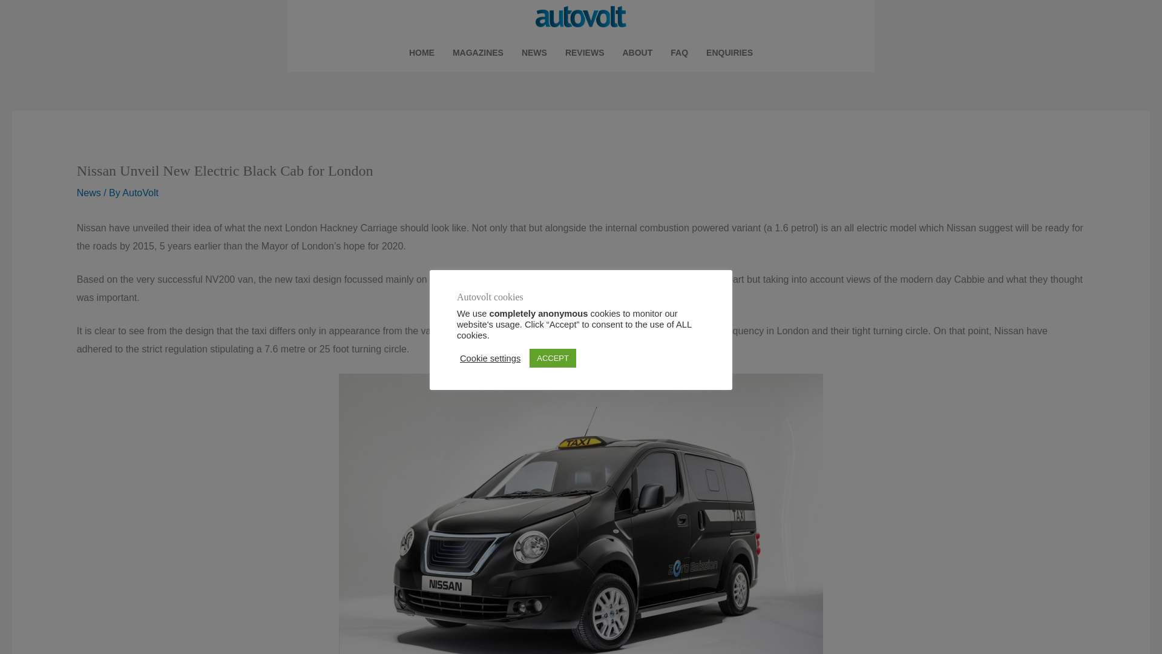  What do you see at coordinates (421, 52) in the screenshot?
I see `Home of Autovolt, the electric and hybrid vehicle magazine` at bounding box center [421, 52].